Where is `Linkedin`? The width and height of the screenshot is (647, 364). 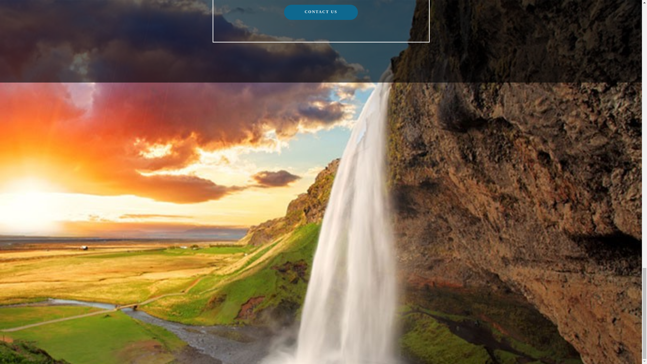
Linkedin is located at coordinates (209, 355).